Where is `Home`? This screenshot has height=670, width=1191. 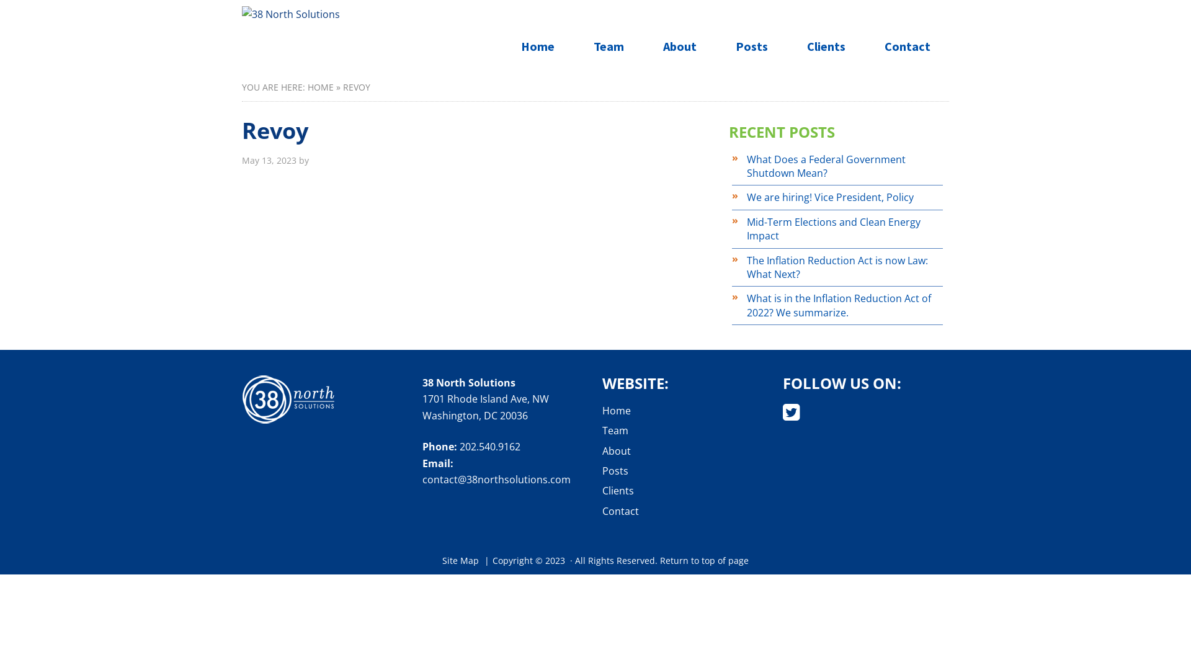 Home is located at coordinates (538, 47).